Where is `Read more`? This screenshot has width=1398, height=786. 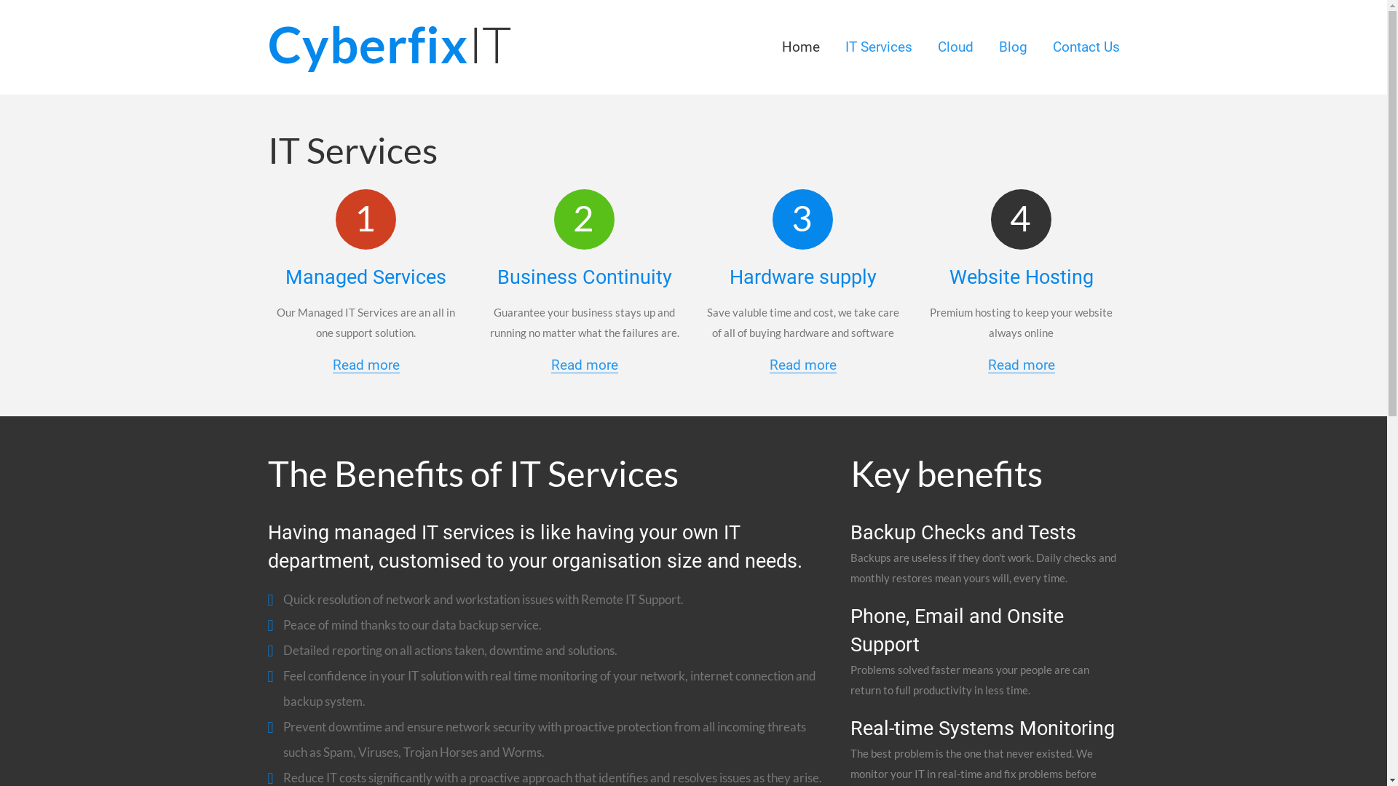
Read more is located at coordinates (1021, 365).